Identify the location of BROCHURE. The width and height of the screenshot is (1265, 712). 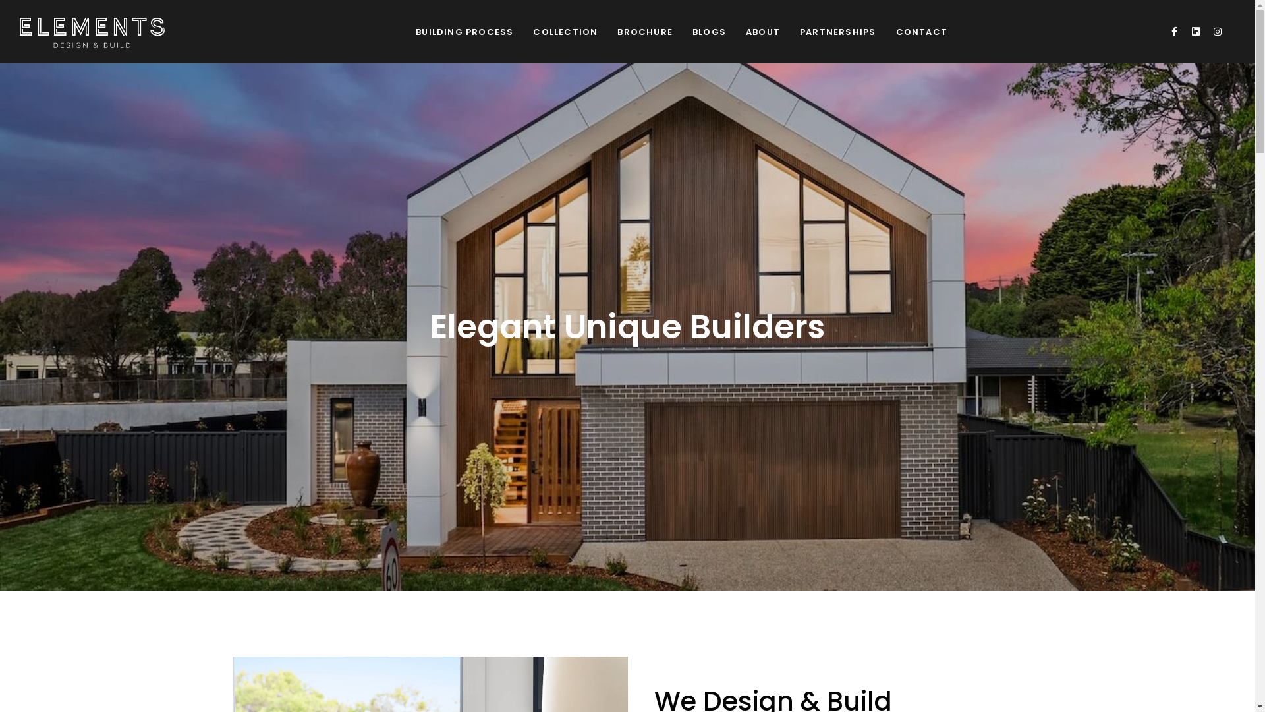
(645, 32).